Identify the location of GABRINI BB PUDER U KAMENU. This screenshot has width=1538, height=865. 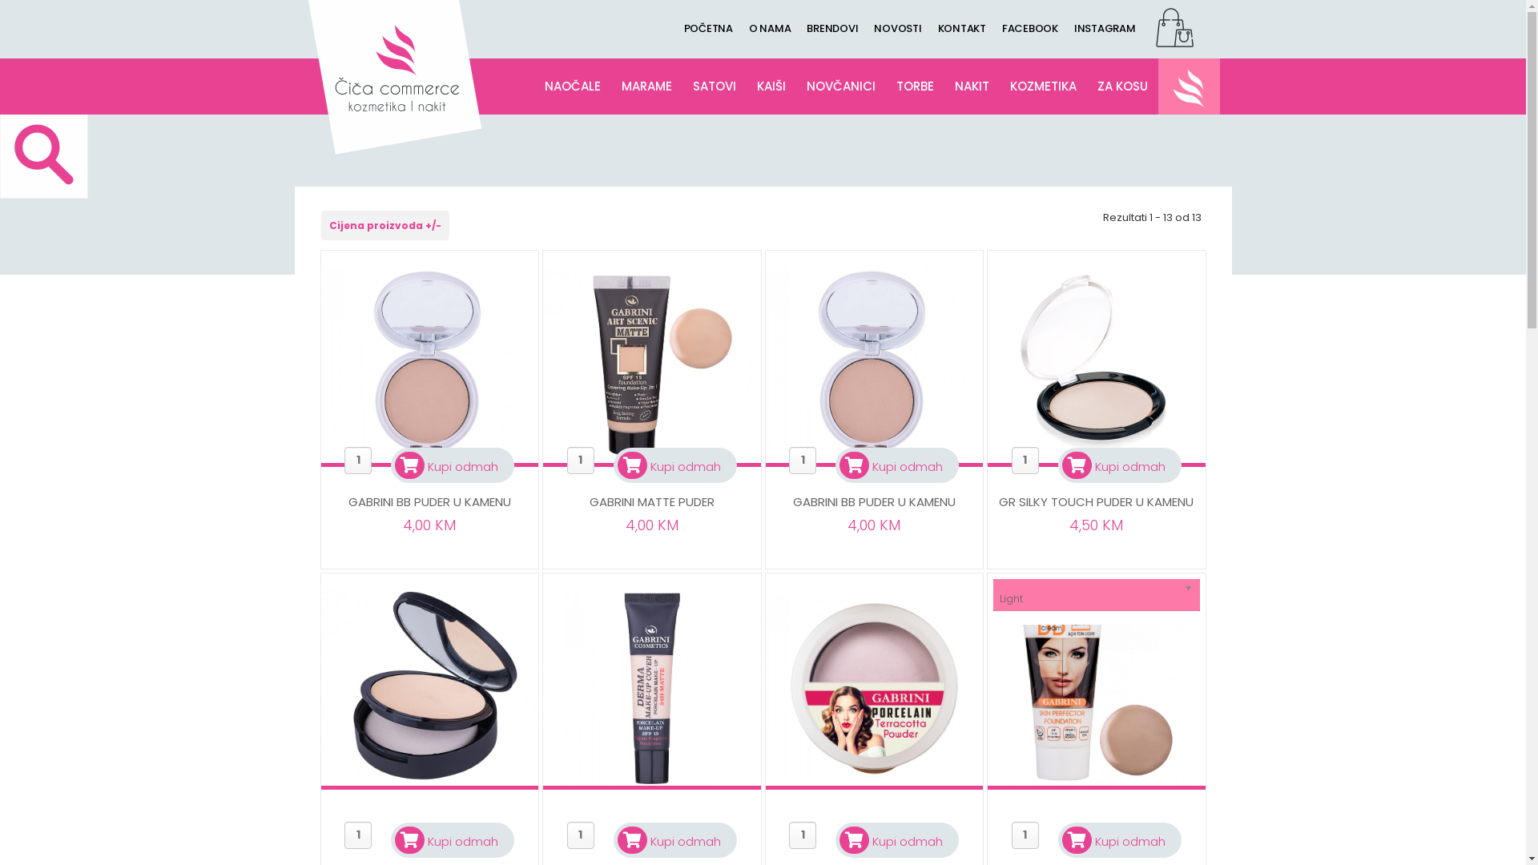
(875, 501).